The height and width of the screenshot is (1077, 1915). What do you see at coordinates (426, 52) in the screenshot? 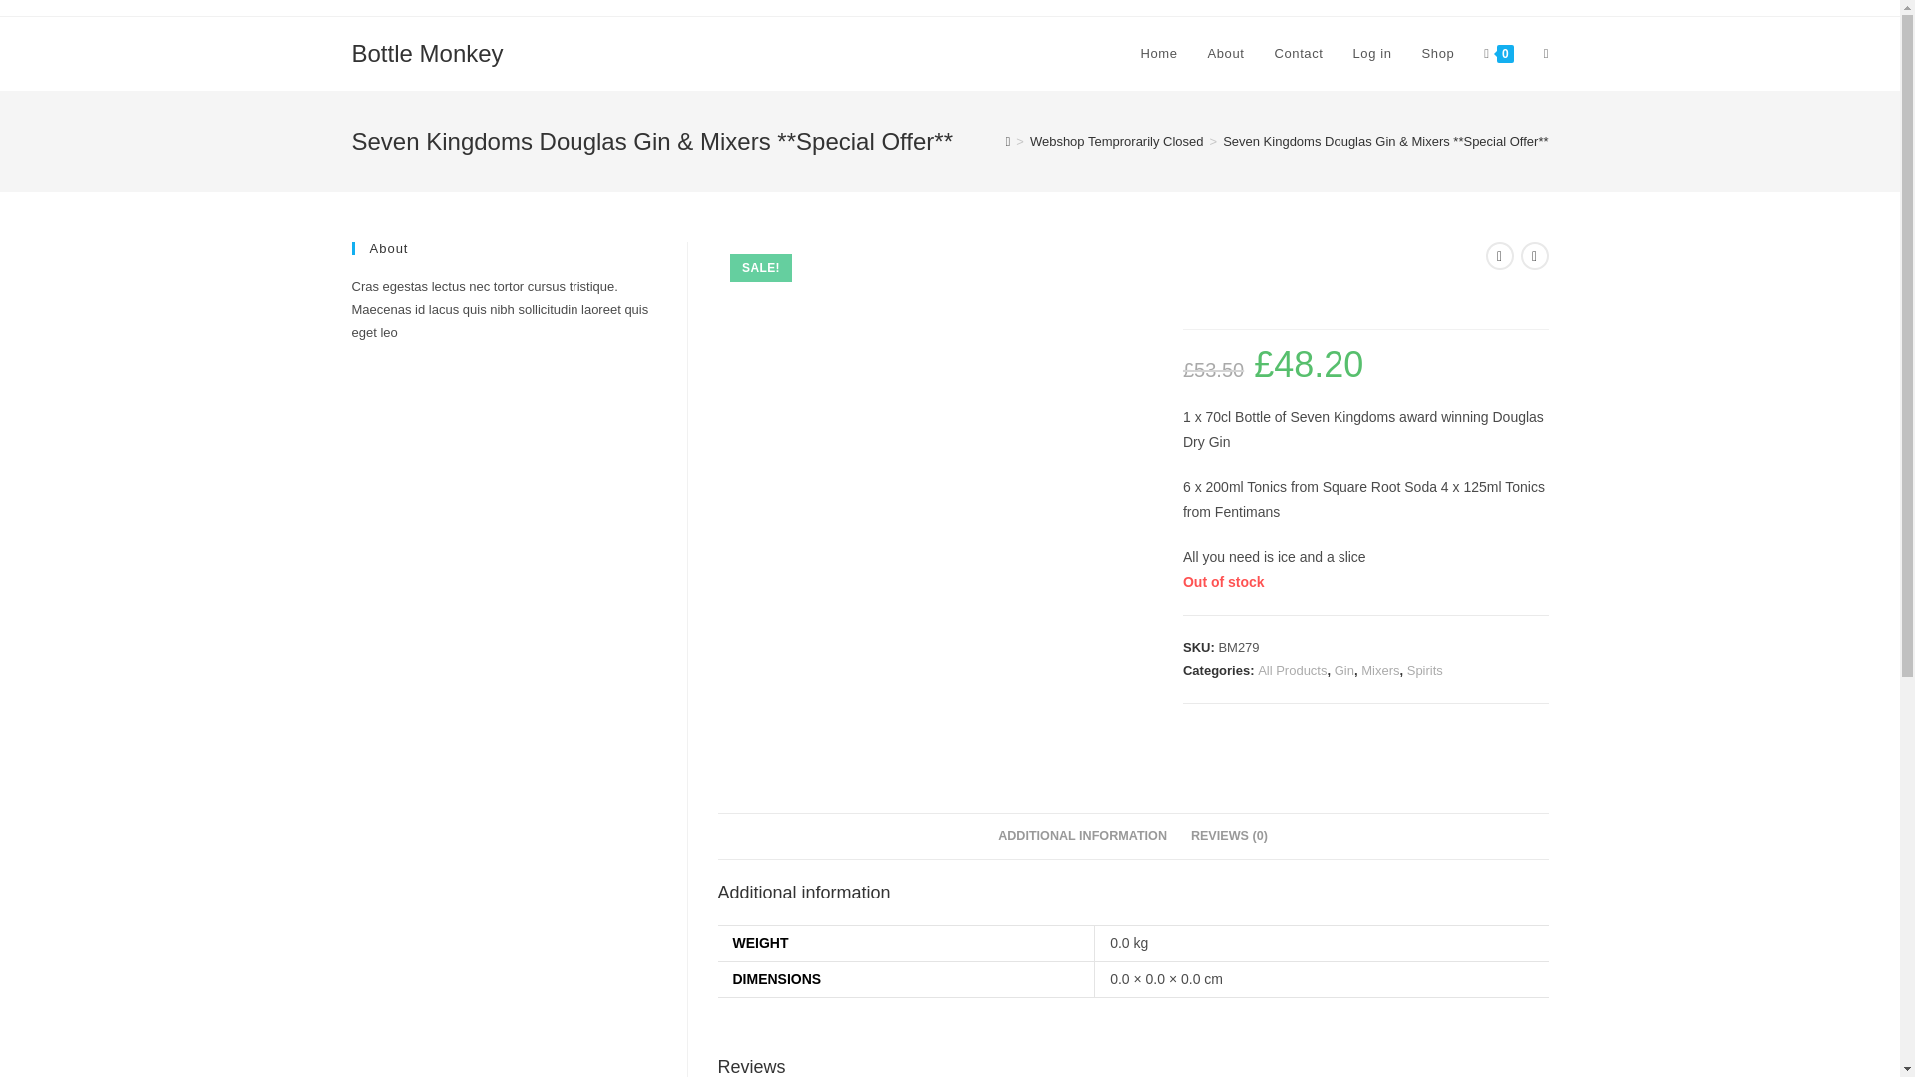
I see `Bottle Monkey` at bounding box center [426, 52].